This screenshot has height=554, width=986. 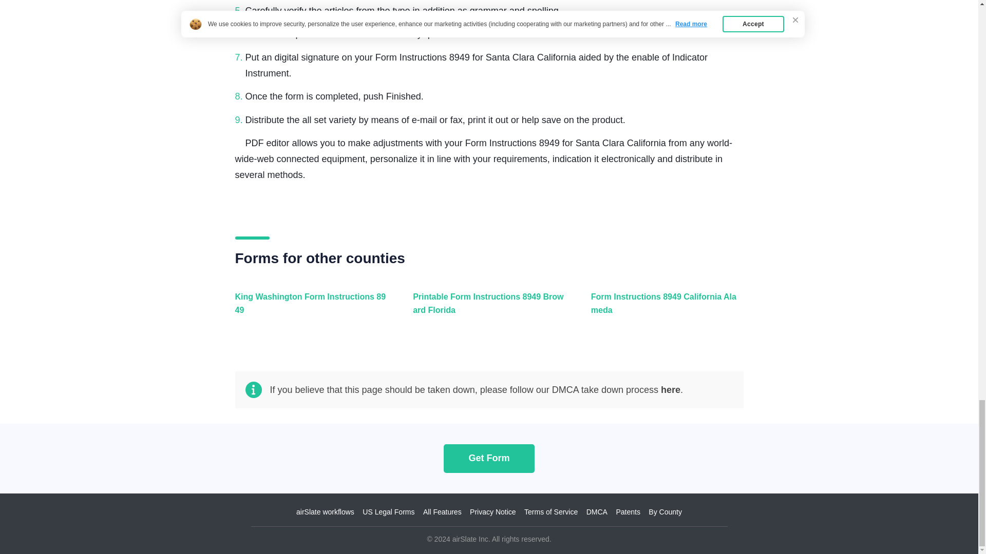 I want to click on Privacy Notice, so click(x=493, y=512).